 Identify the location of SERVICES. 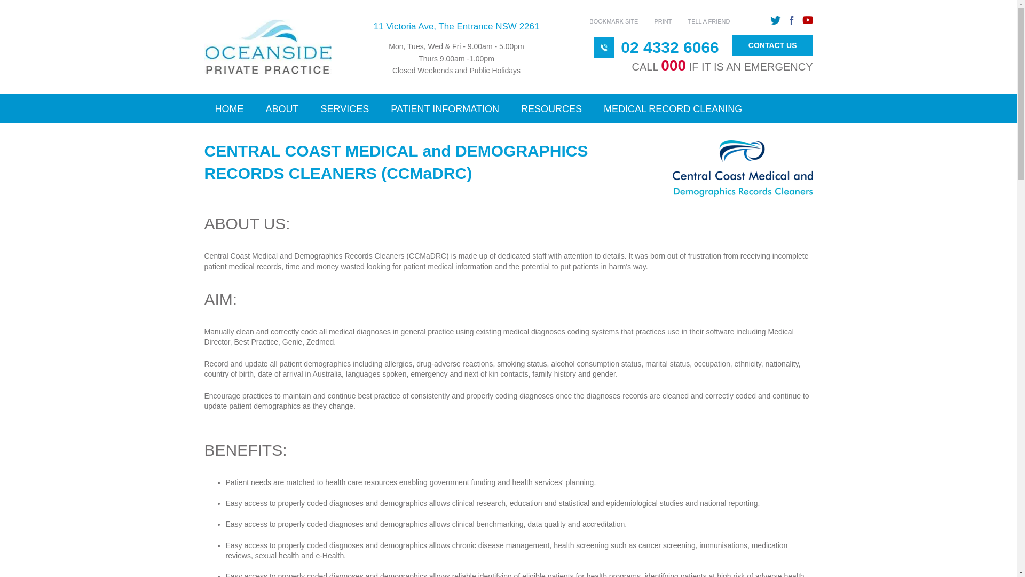
(345, 109).